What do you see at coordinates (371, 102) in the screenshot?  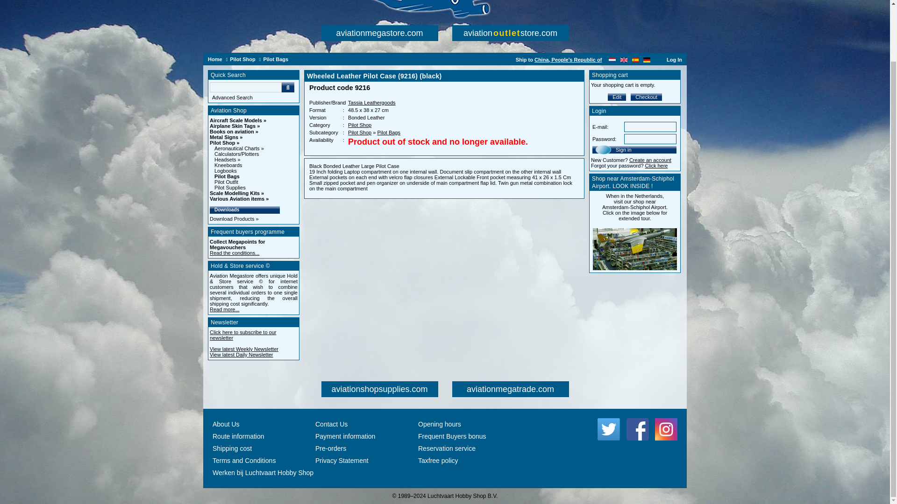 I see `Tassia Leathergoods` at bounding box center [371, 102].